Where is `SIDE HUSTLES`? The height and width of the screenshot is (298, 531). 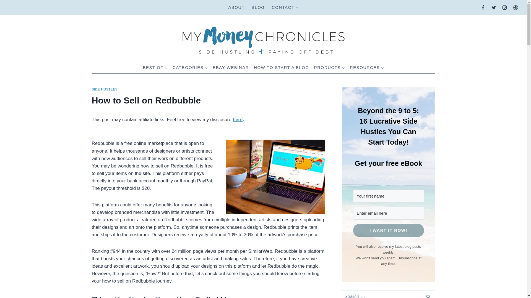 SIDE HUSTLES is located at coordinates (105, 89).